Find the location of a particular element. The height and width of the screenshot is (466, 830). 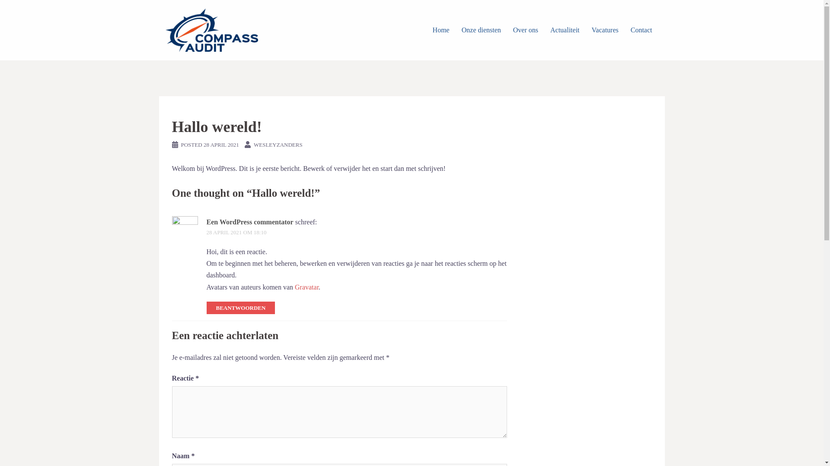

Contact is located at coordinates (642, 30).